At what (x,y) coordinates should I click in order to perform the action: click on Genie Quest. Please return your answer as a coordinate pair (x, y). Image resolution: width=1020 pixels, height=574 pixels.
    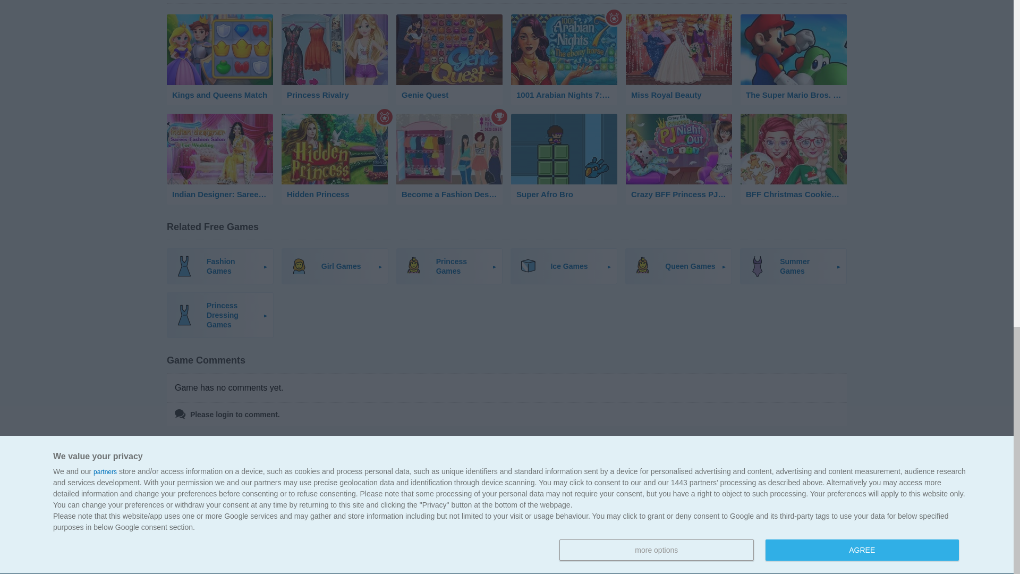
    Looking at the image, I should click on (449, 60).